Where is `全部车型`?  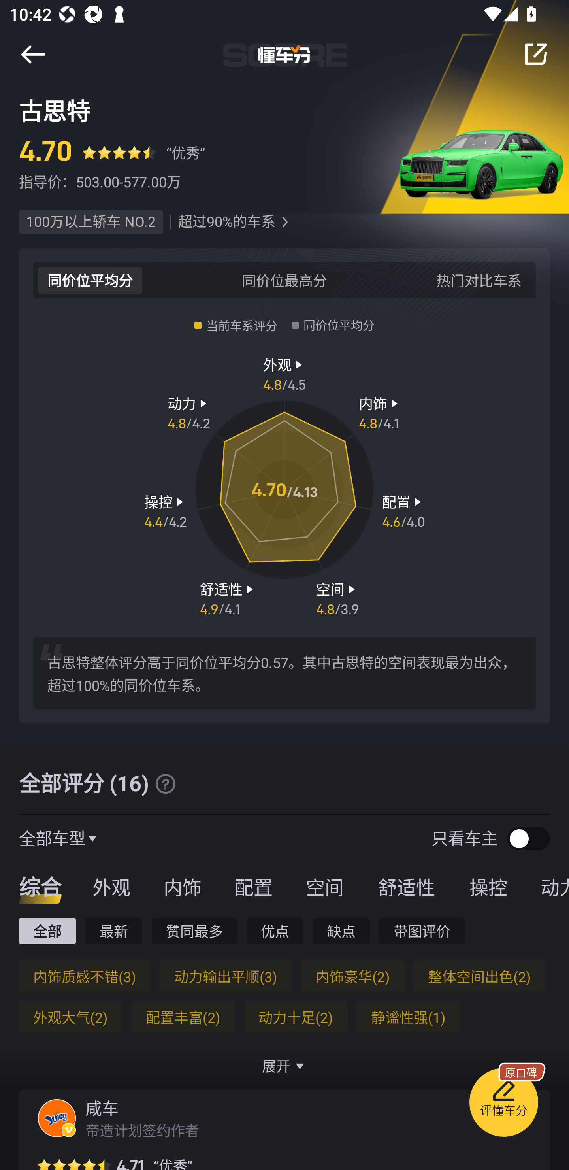 全部车型 is located at coordinates (52, 838).